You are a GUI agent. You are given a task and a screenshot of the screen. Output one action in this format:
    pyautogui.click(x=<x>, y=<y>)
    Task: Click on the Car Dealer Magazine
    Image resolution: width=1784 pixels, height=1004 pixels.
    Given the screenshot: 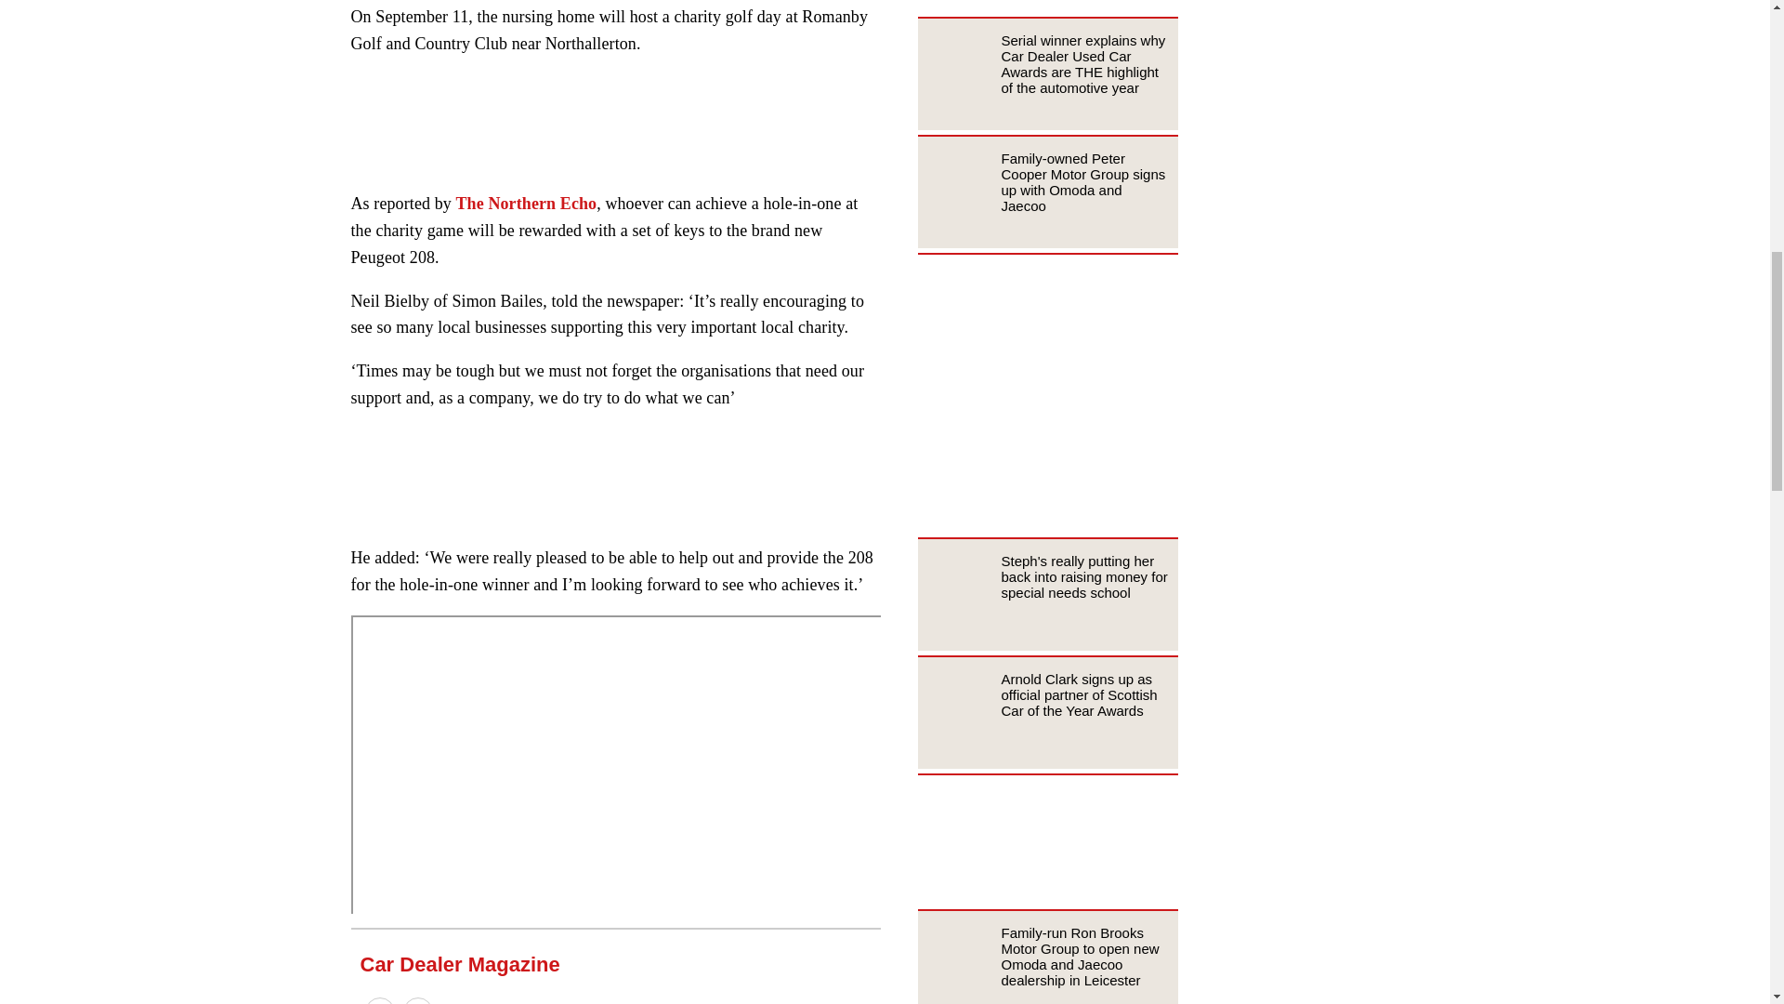 What is the action you would take?
    pyautogui.click(x=459, y=963)
    